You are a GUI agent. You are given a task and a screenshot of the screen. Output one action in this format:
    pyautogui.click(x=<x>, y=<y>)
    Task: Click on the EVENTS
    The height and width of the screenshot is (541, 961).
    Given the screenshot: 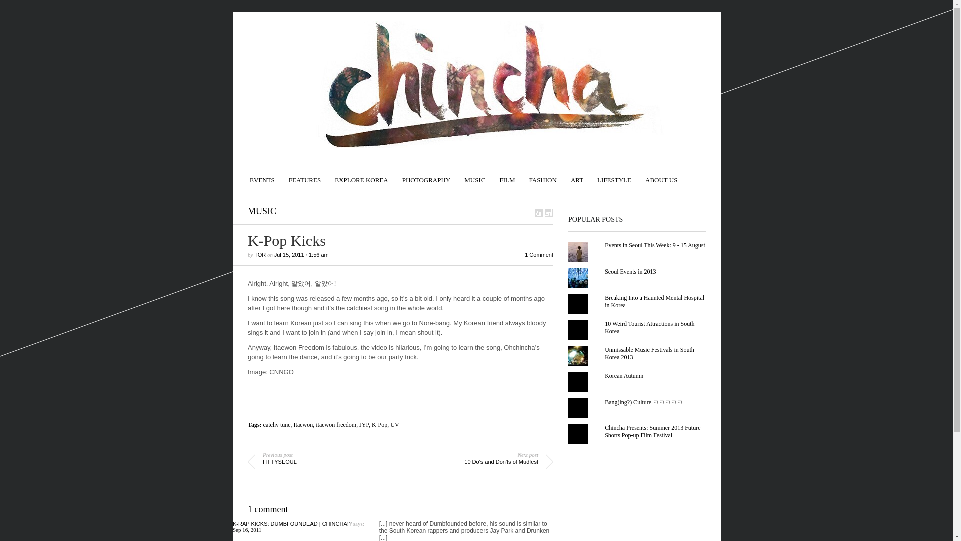 What is the action you would take?
    pyautogui.click(x=262, y=175)
    